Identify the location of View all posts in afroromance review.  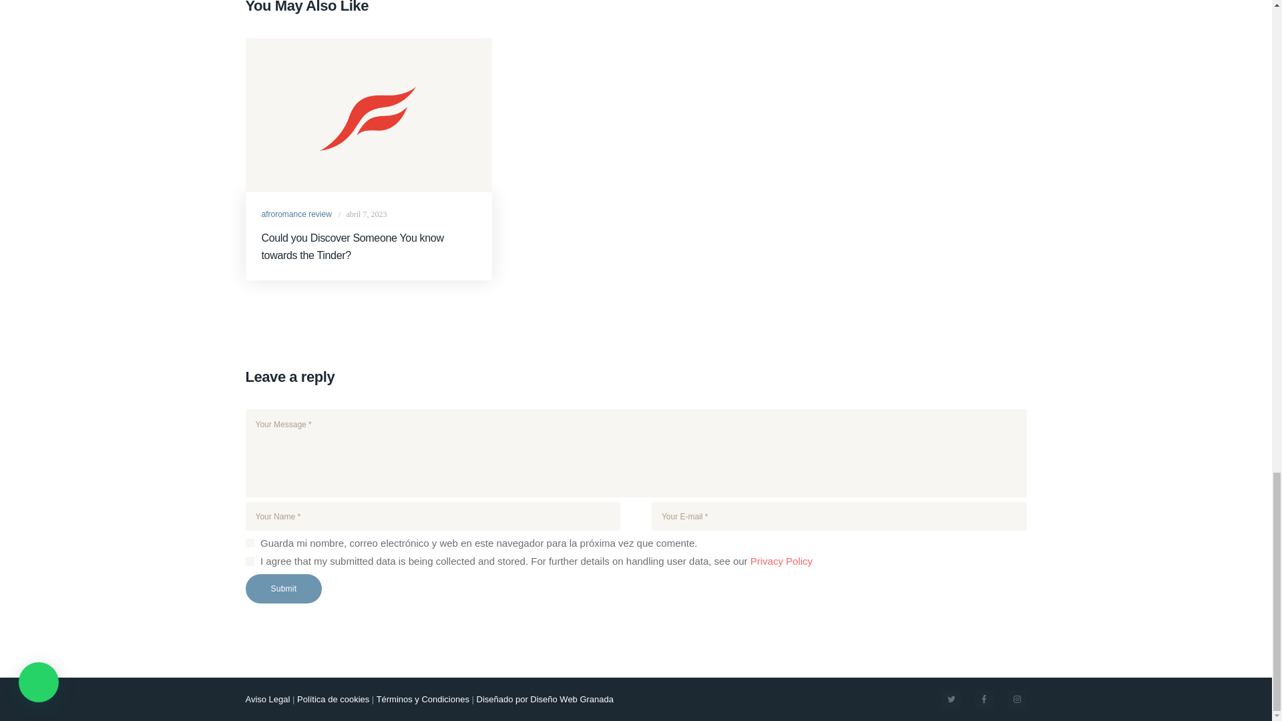
(296, 214).